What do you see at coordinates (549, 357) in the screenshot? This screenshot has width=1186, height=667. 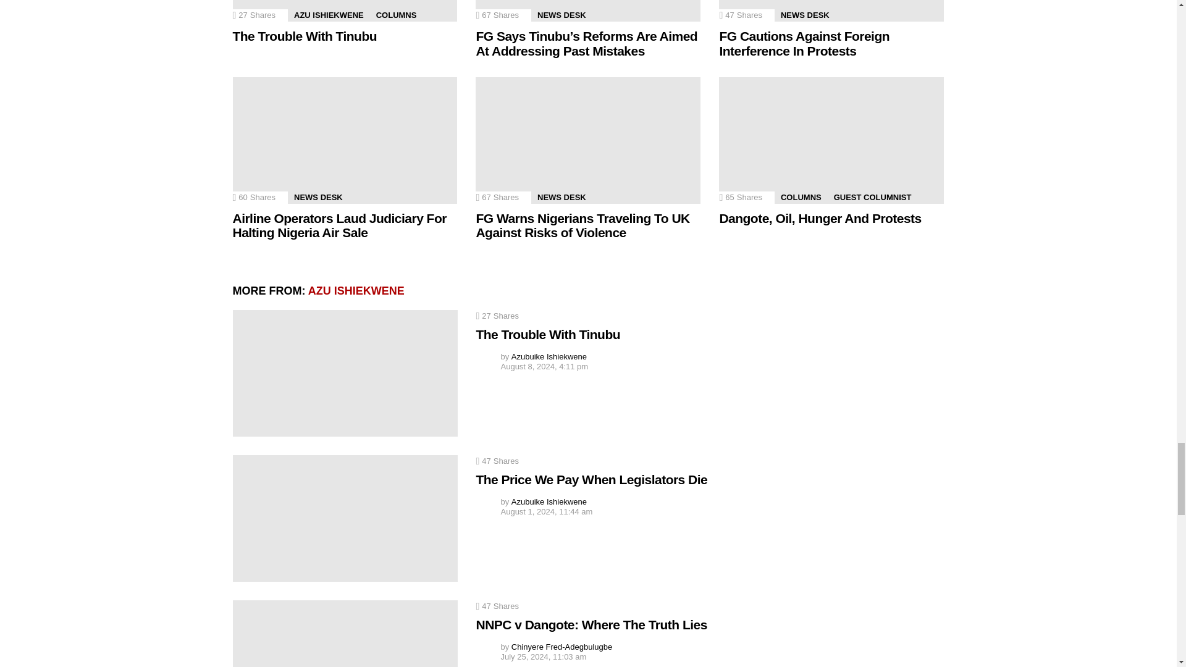 I see `Posts by Azubuike Ishiekwene` at bounding box center [549, 357].